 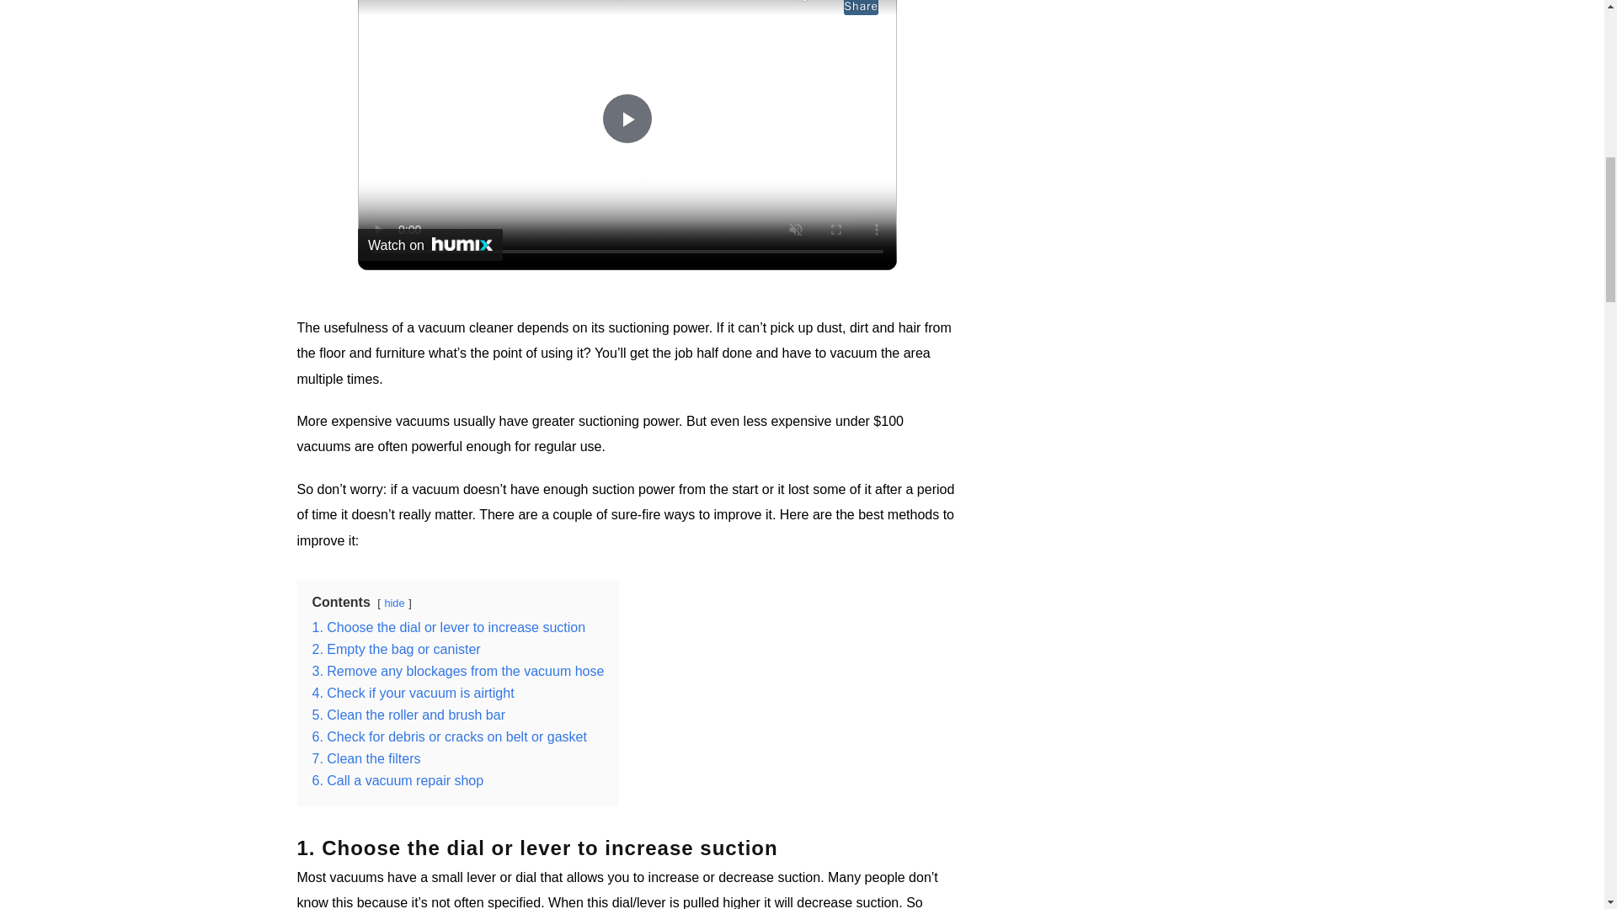 I want to click on 3. Remove any blockages from the vacuum hose, so click(x=457, y=671).